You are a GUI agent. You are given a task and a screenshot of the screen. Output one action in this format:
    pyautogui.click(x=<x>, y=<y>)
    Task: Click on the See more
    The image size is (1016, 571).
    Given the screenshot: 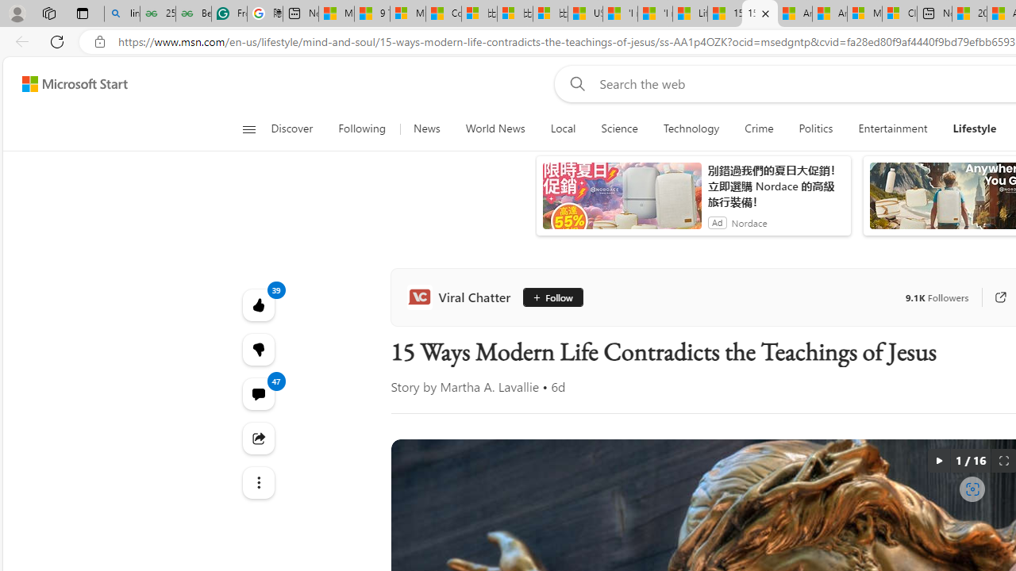 What is the action you would take?
    pyautogui.click(x=257, y=482)
    